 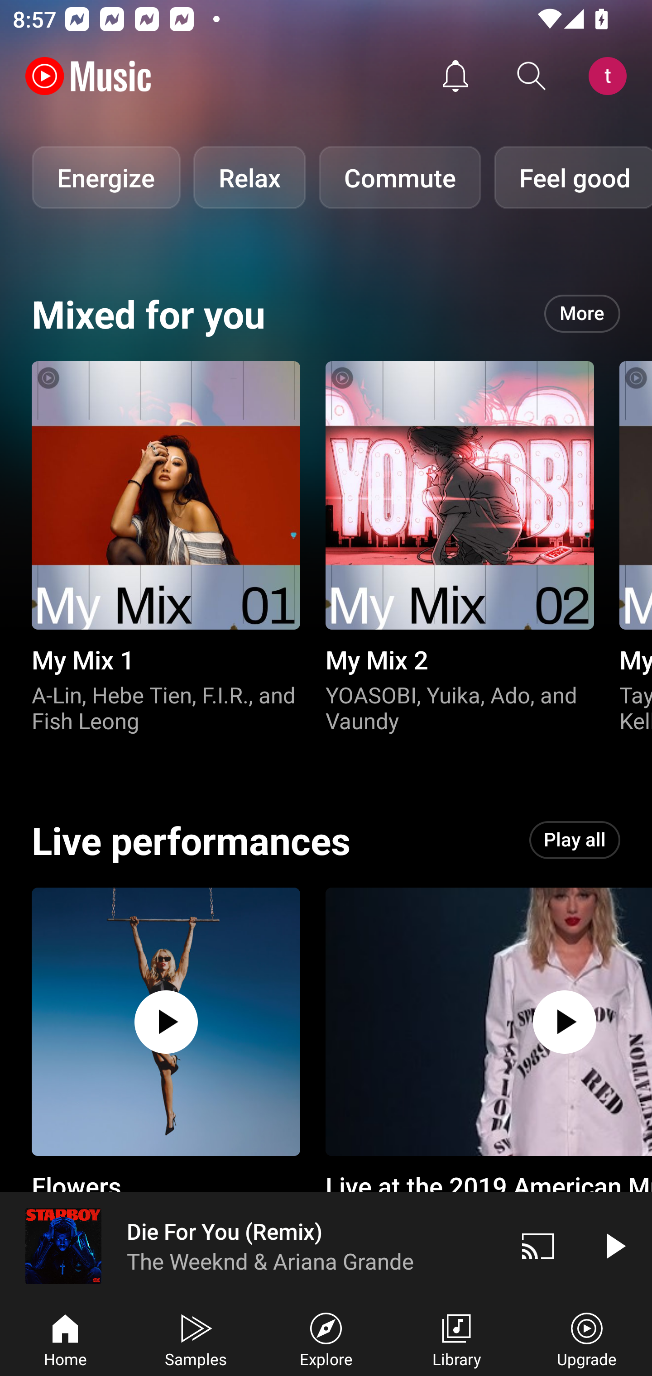 I want to click on Cast. Disconnected, so click(x=538, y=1246).